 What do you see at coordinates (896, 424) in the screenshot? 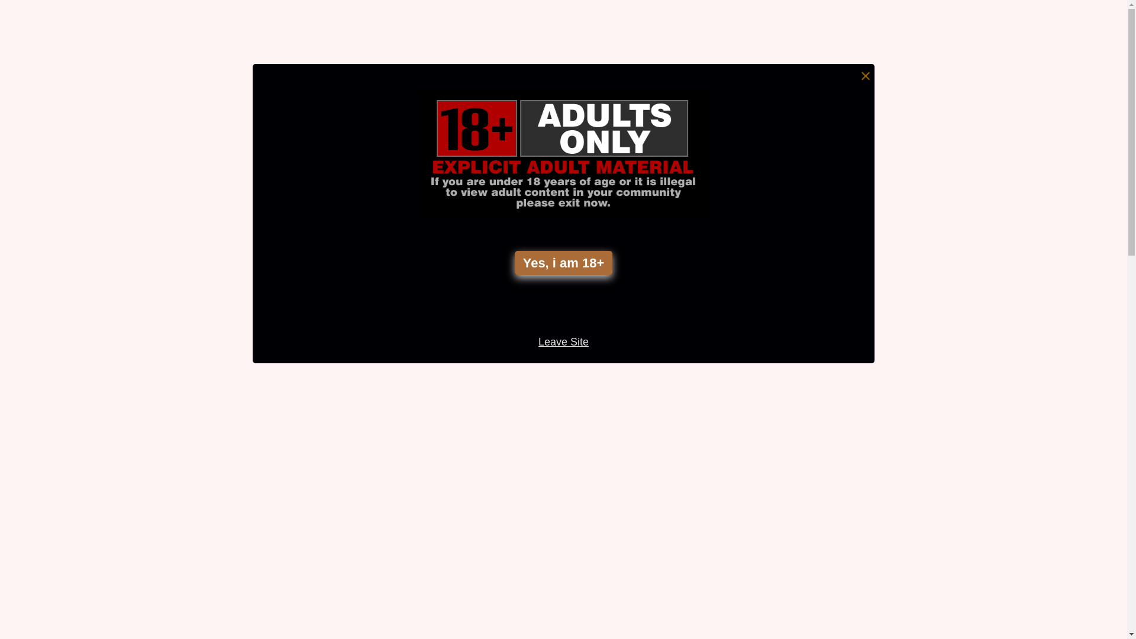
I see `Battle Creek` at bounding box center [896, 424].